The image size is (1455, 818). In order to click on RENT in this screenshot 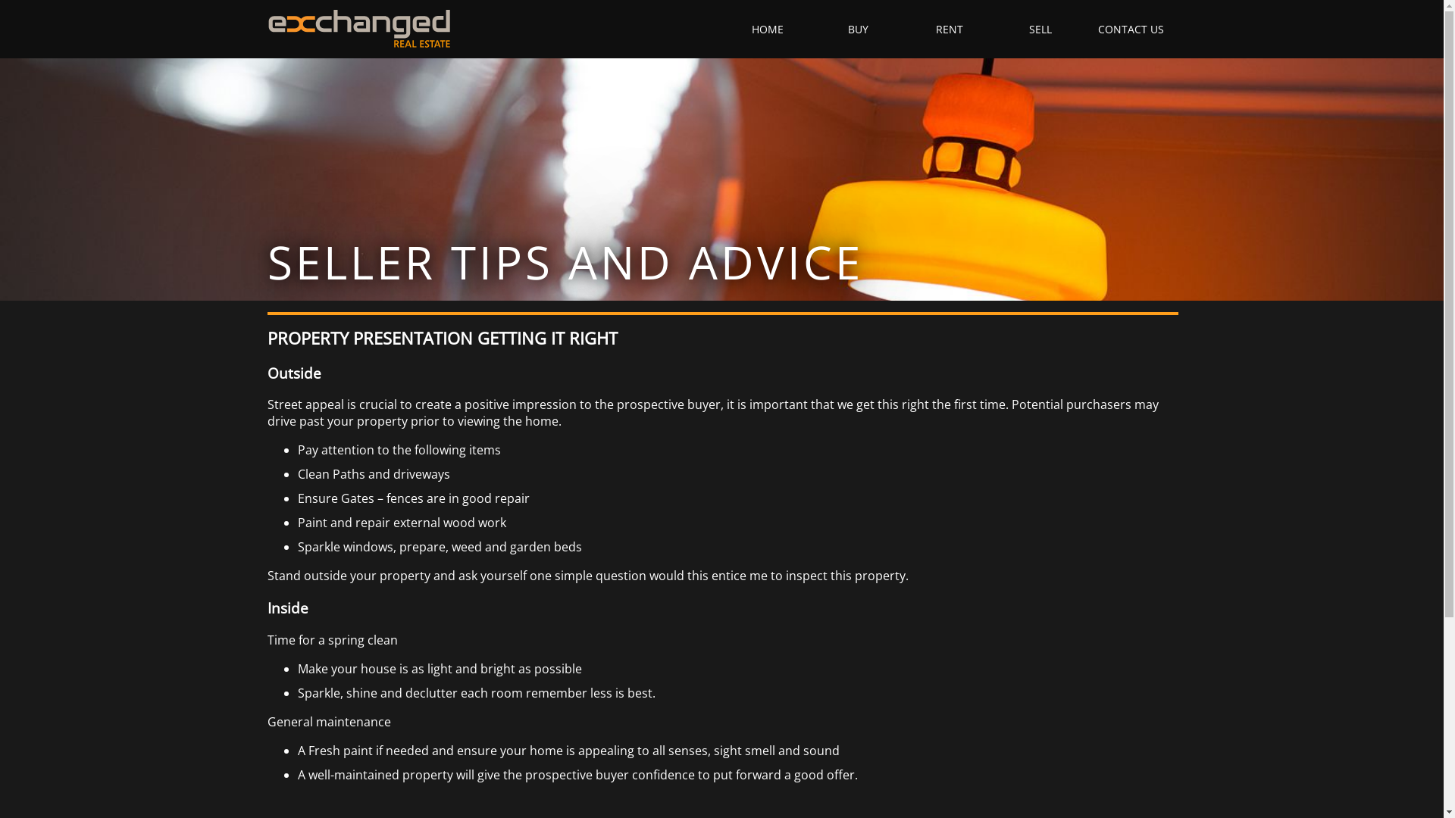, I will do `click(949, 29)`.